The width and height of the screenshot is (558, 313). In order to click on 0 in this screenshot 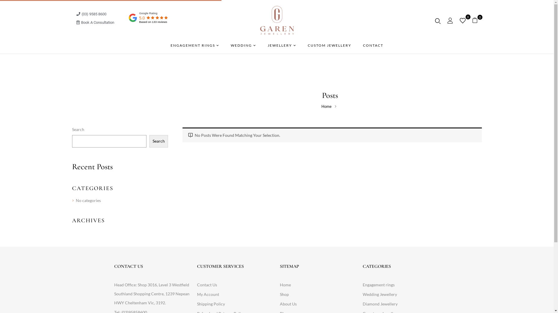, I will do `click(477, 20)`.